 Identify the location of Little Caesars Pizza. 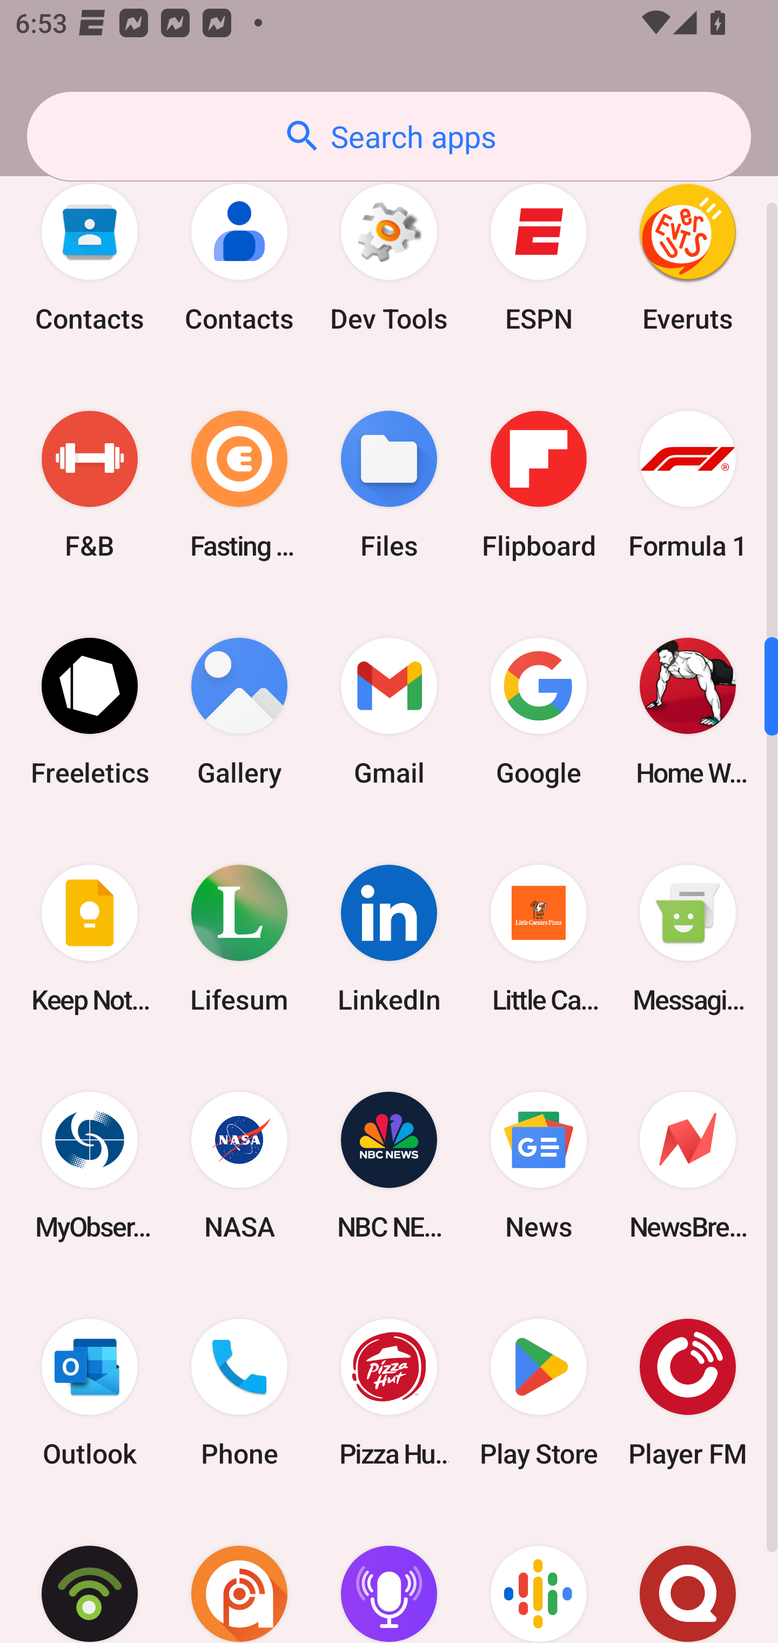
(538, 938).